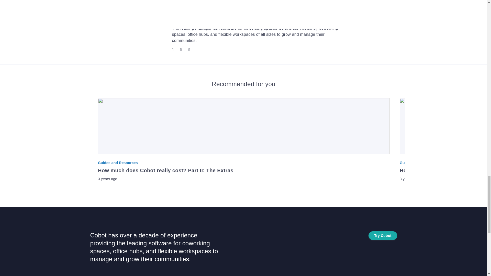 This screenshot has width=491, height=276. I want to click on Guides and Resources, so click(243, 163).